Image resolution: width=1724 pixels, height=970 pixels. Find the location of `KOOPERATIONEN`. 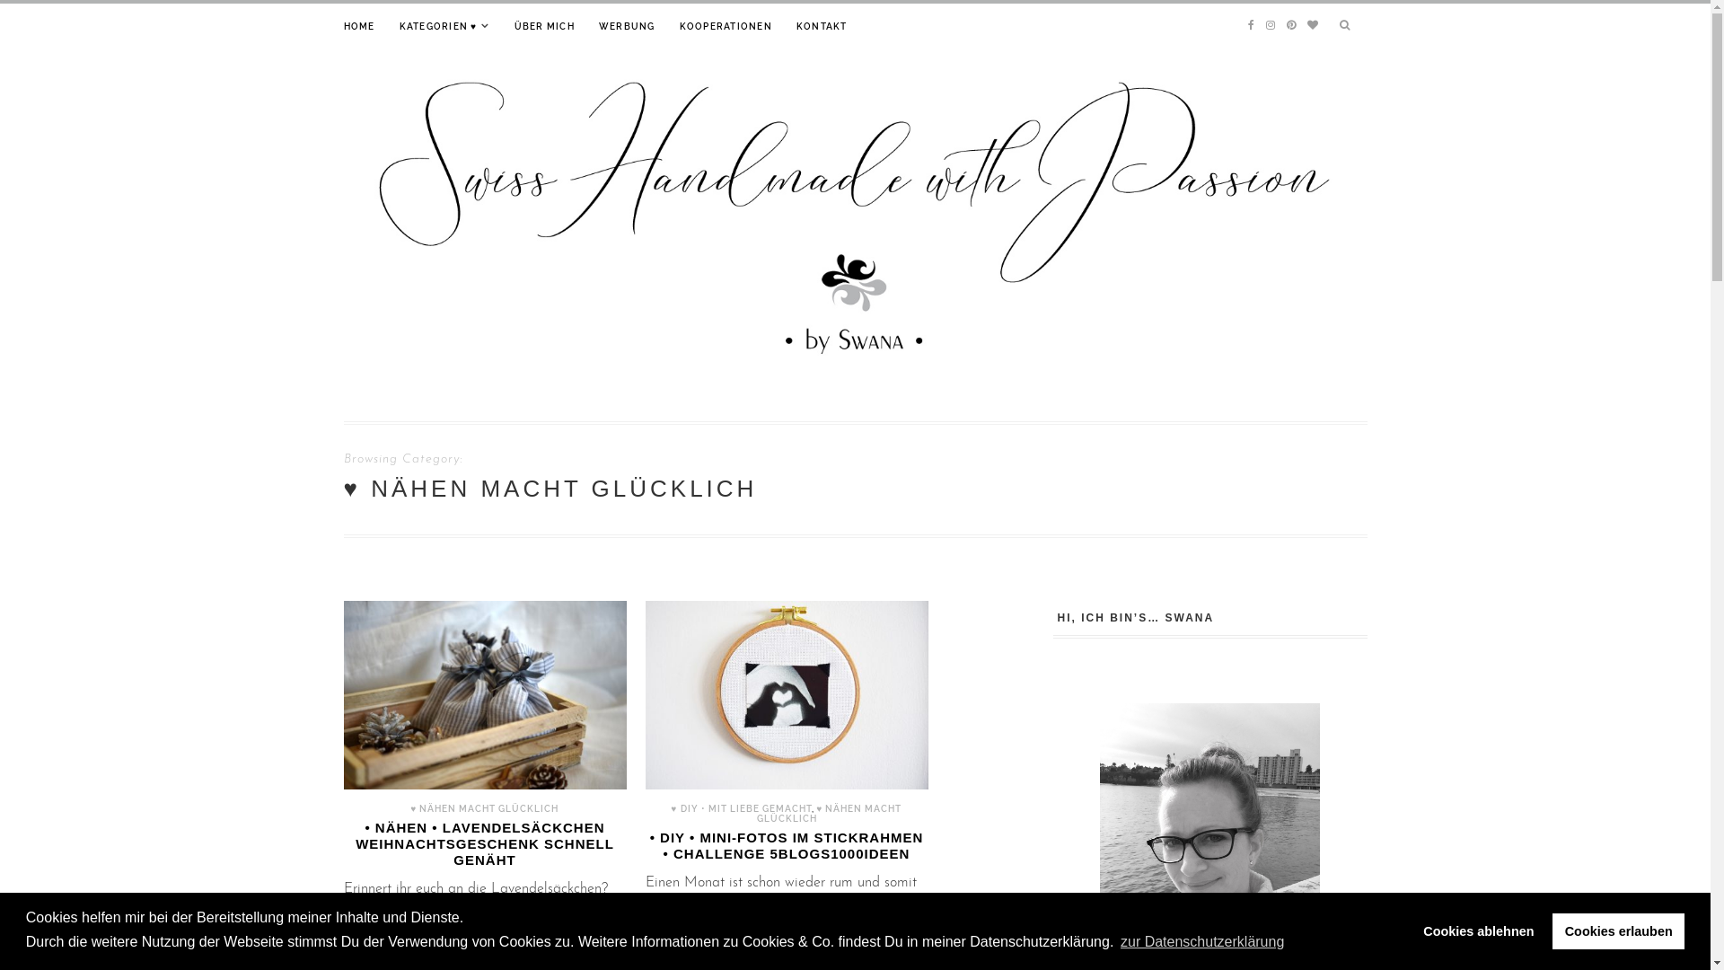

KOOPERATIONEN is located at coordinates (726, 27).